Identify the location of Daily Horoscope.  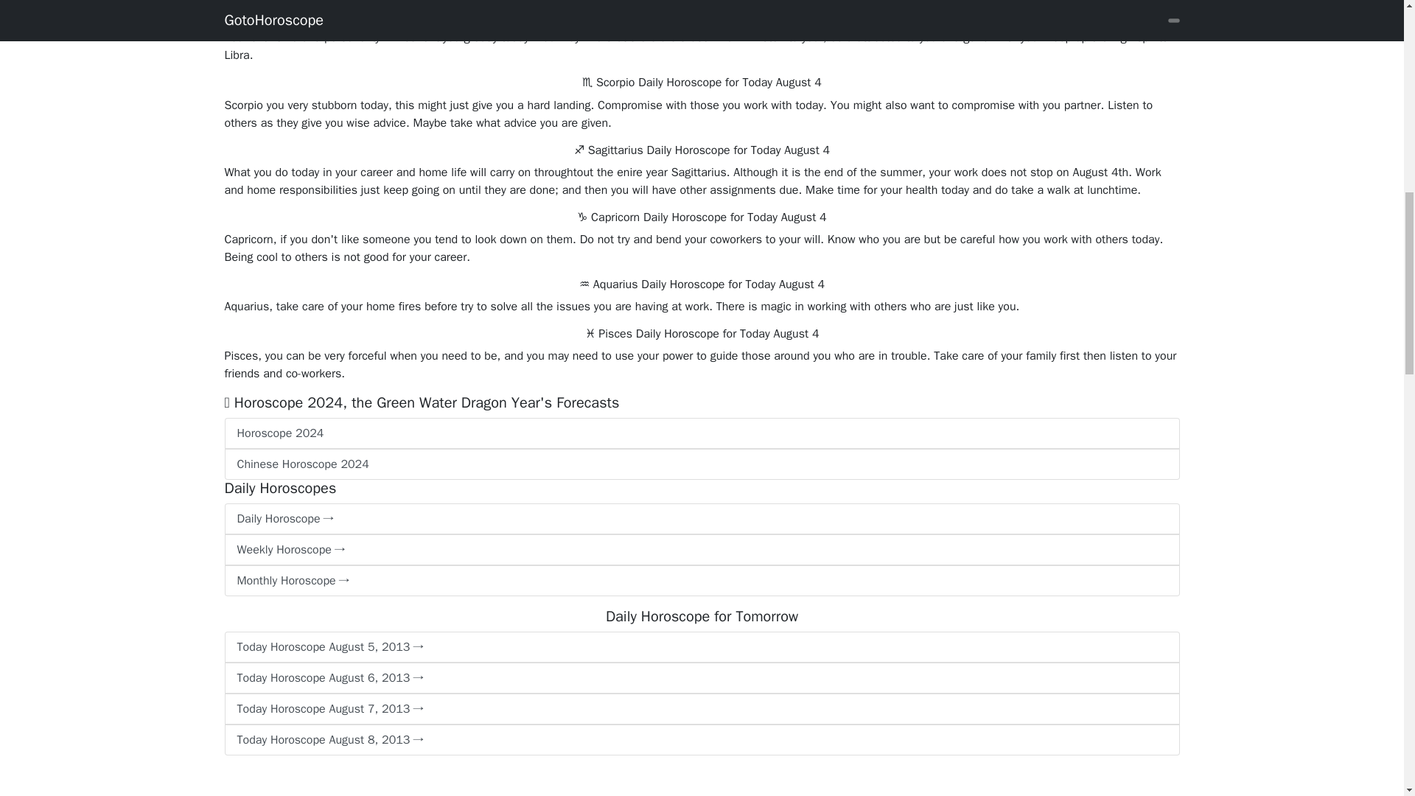
(701, 518).